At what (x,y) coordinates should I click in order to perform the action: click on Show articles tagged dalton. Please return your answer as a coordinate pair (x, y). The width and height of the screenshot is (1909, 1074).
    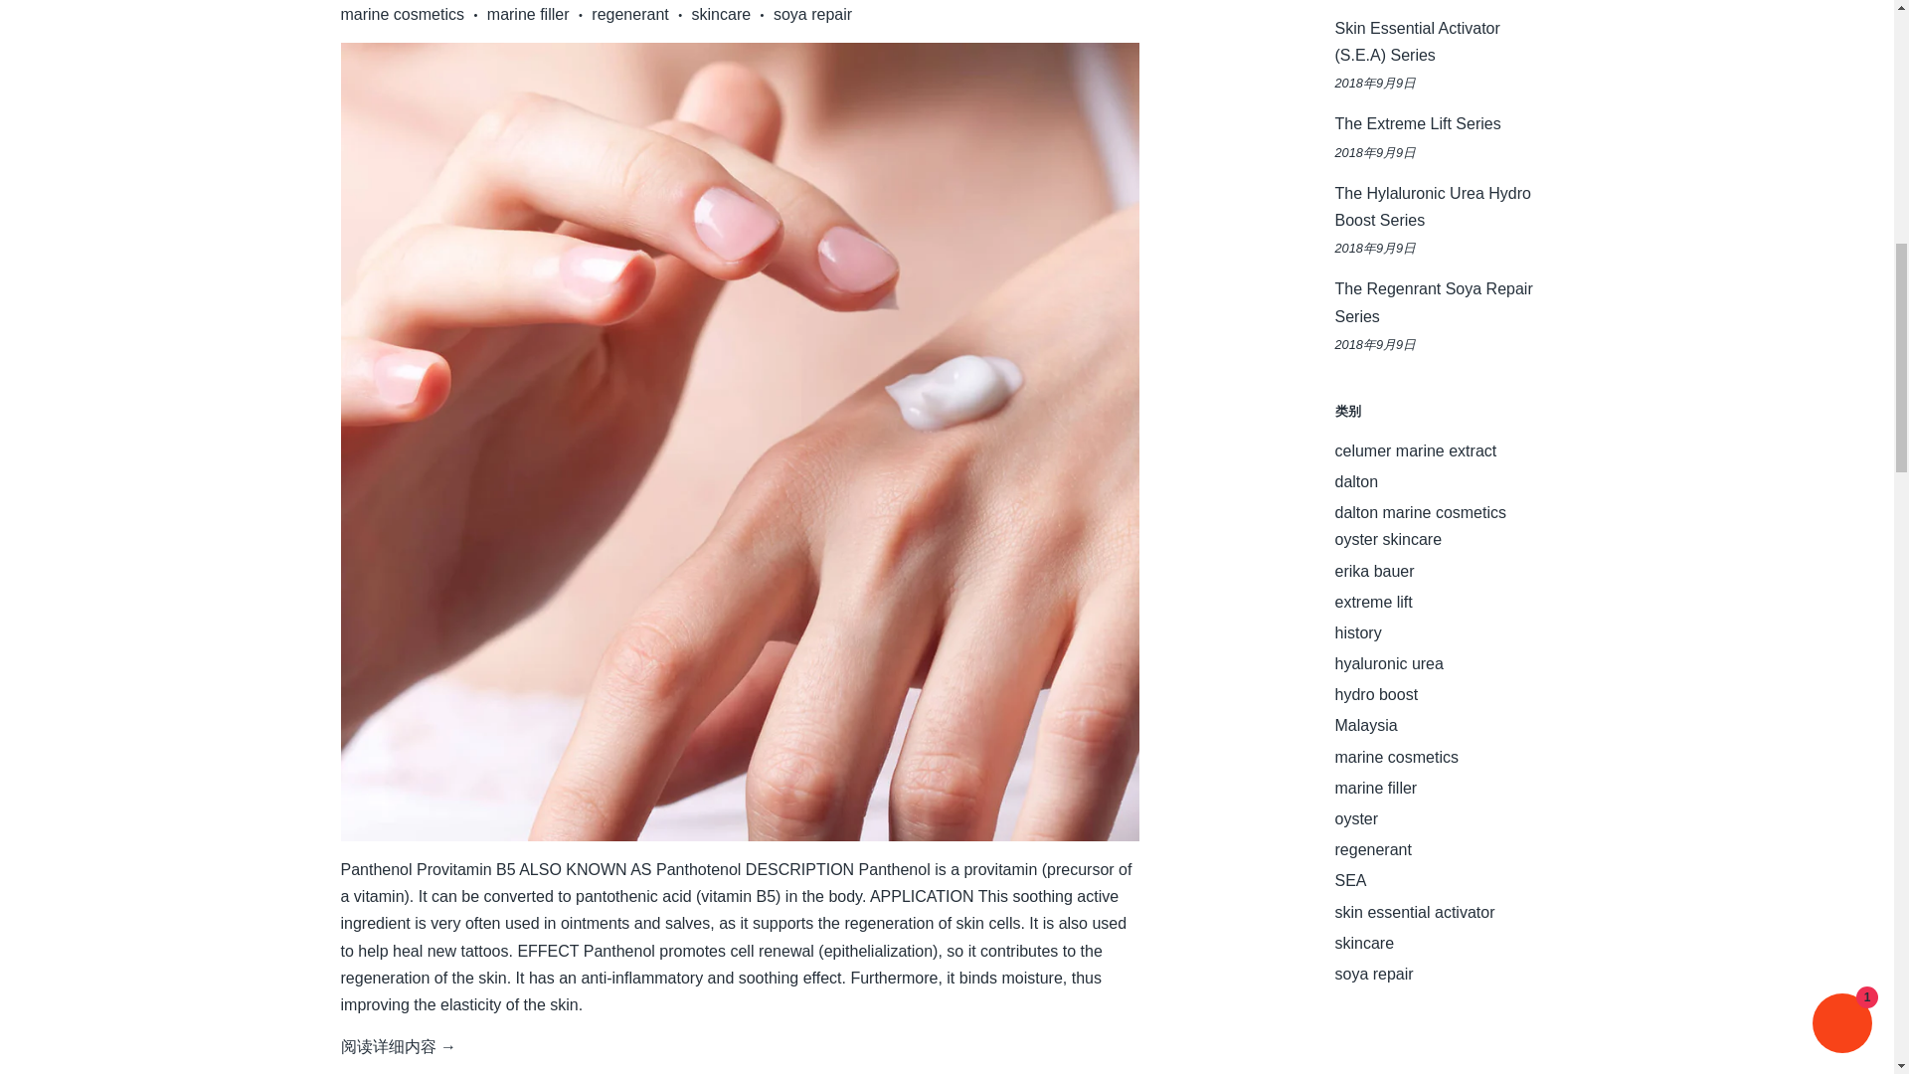
    Looking at the image, I should click on (1356, 481).